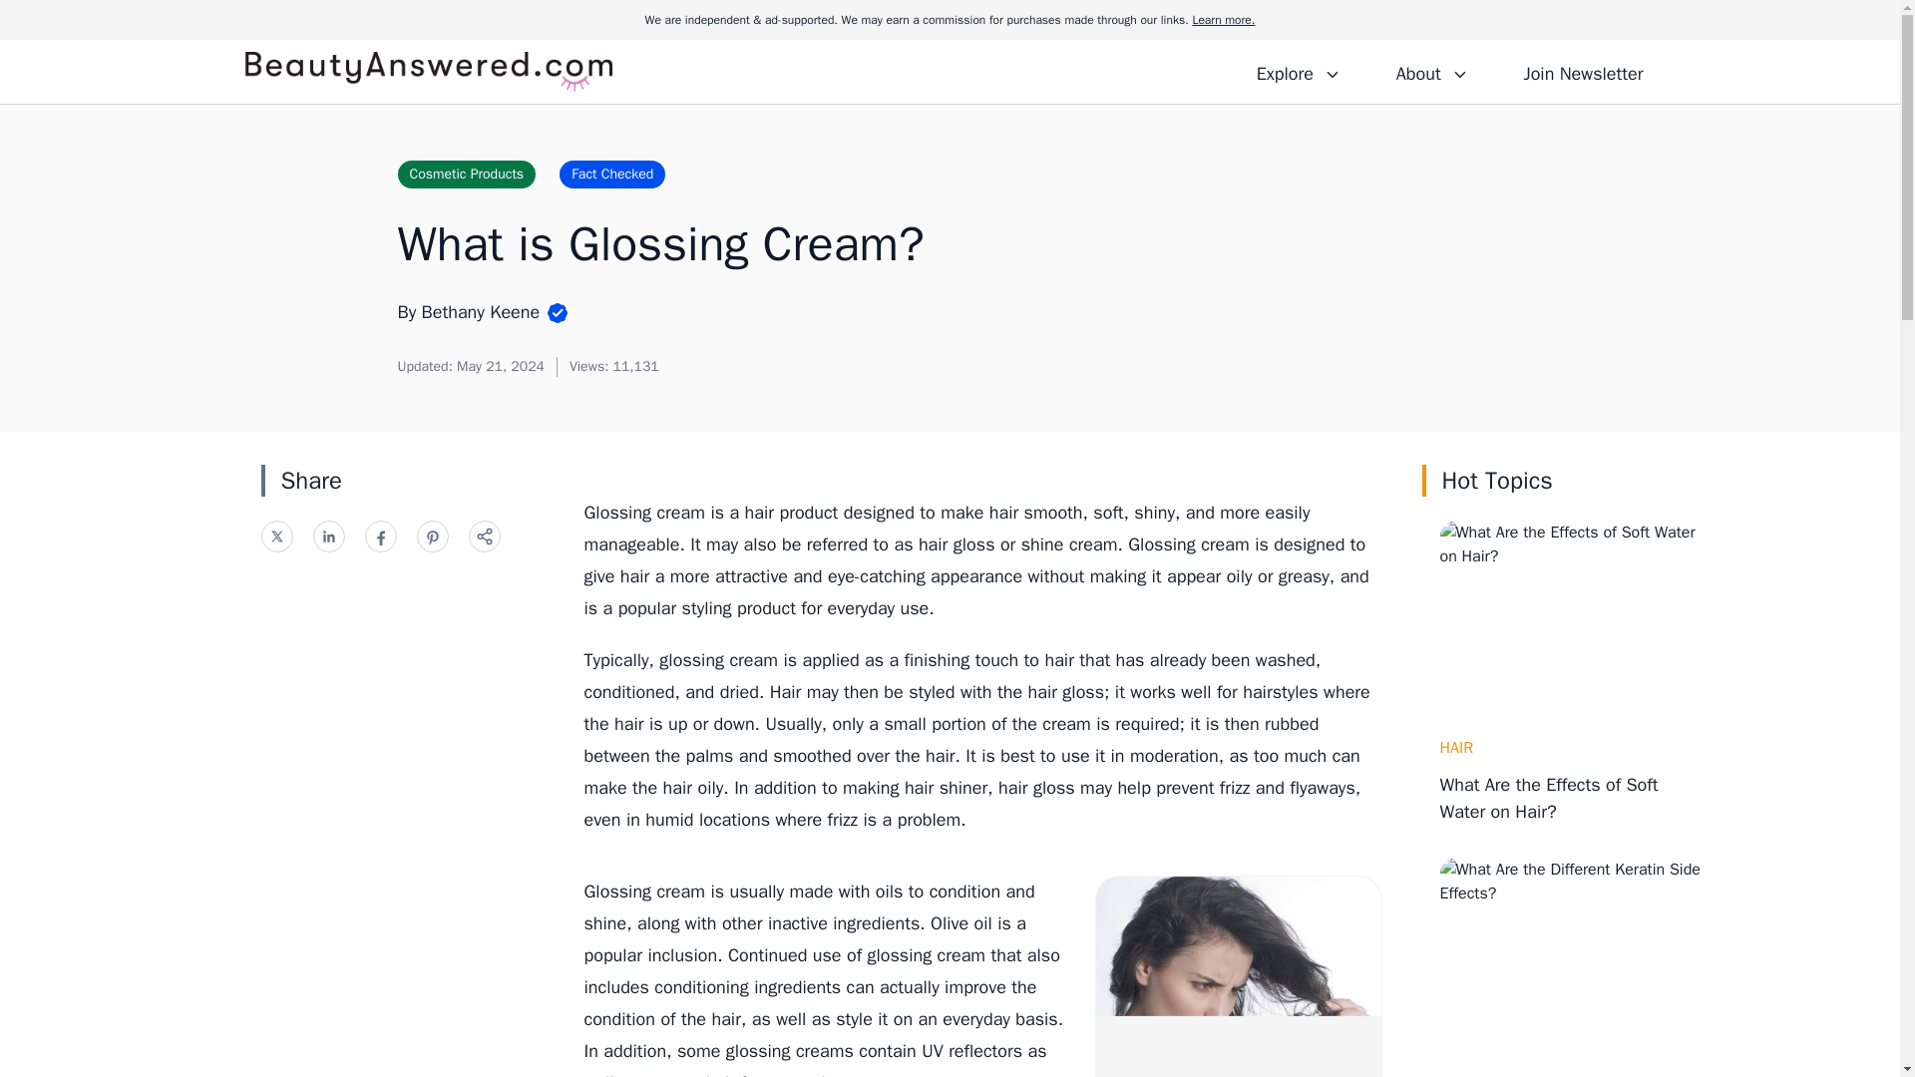 Image resolution: width=1915 pixels, height=1077 pixels. Describe the element at coordinates (611, 174) in the screenshot. I see `Fact Checked` at that location.